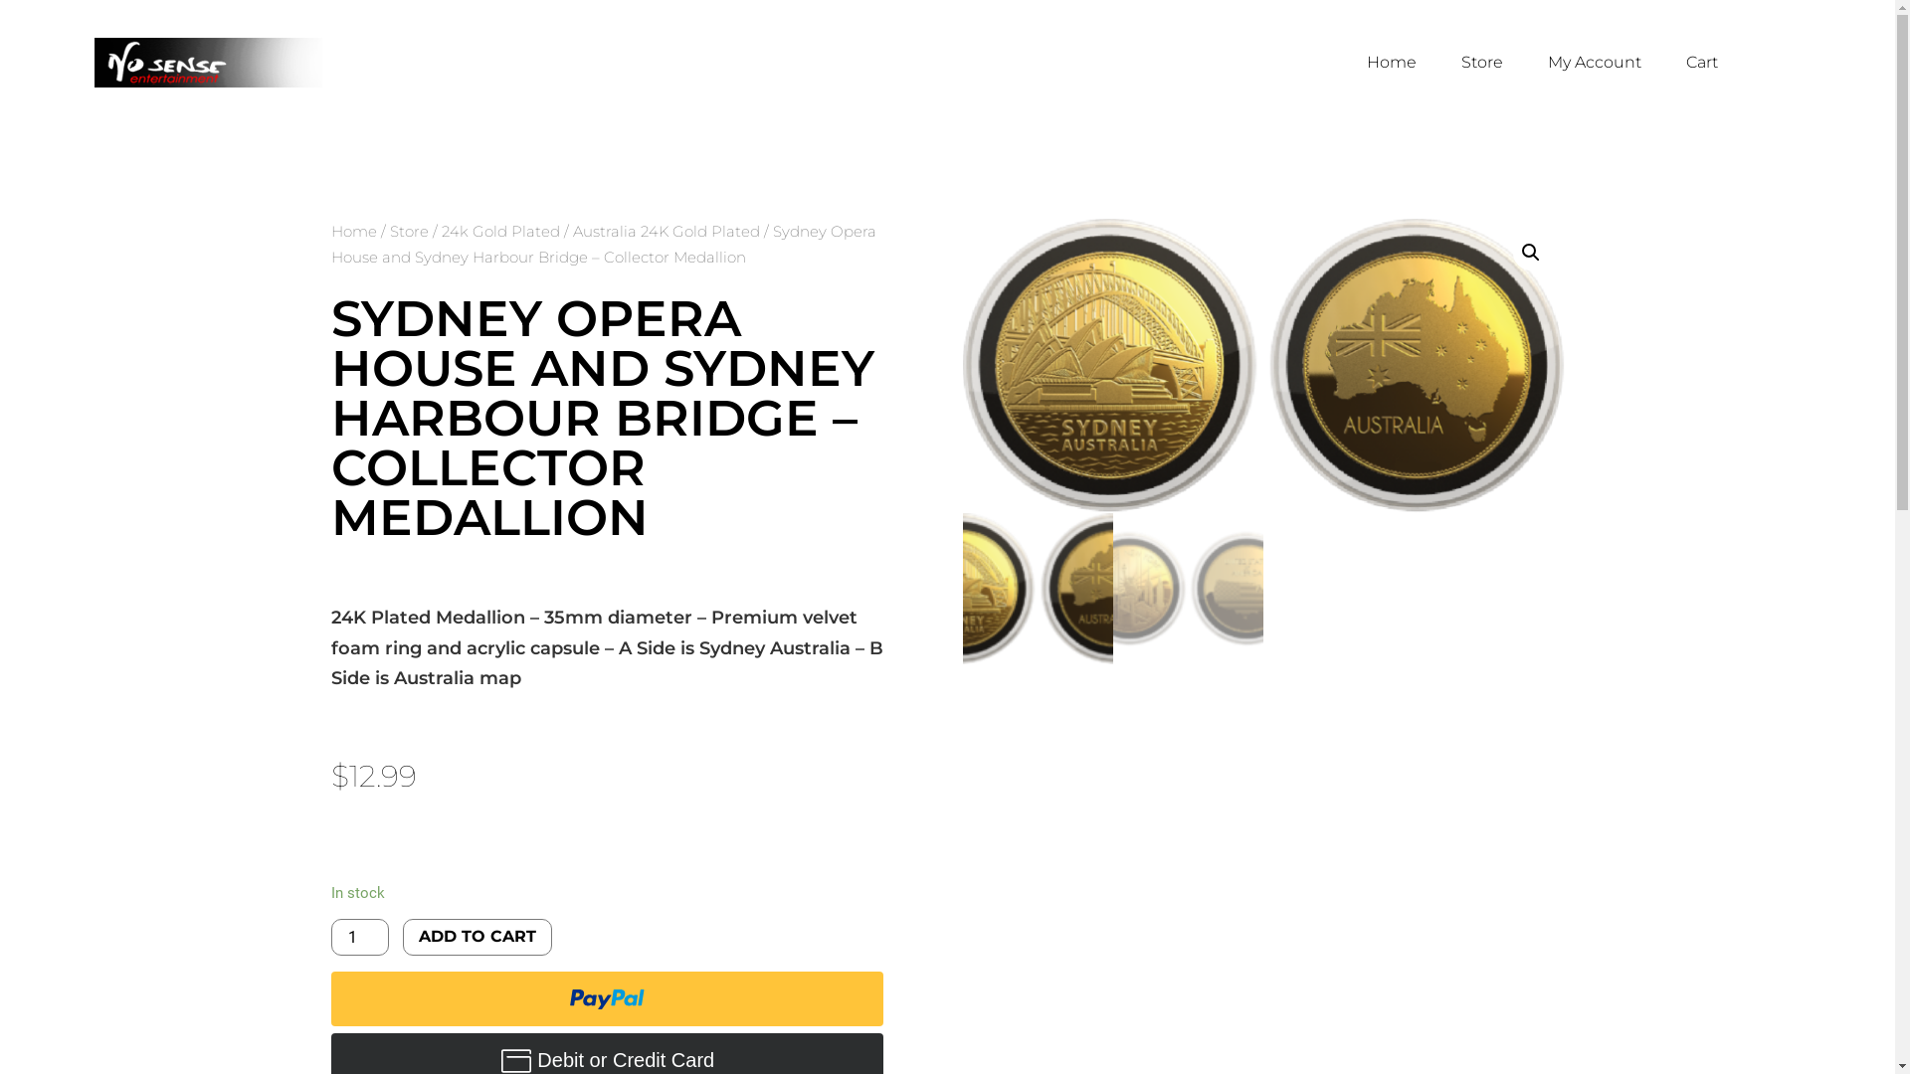  I want to click on Cart, so click(1702, 63).